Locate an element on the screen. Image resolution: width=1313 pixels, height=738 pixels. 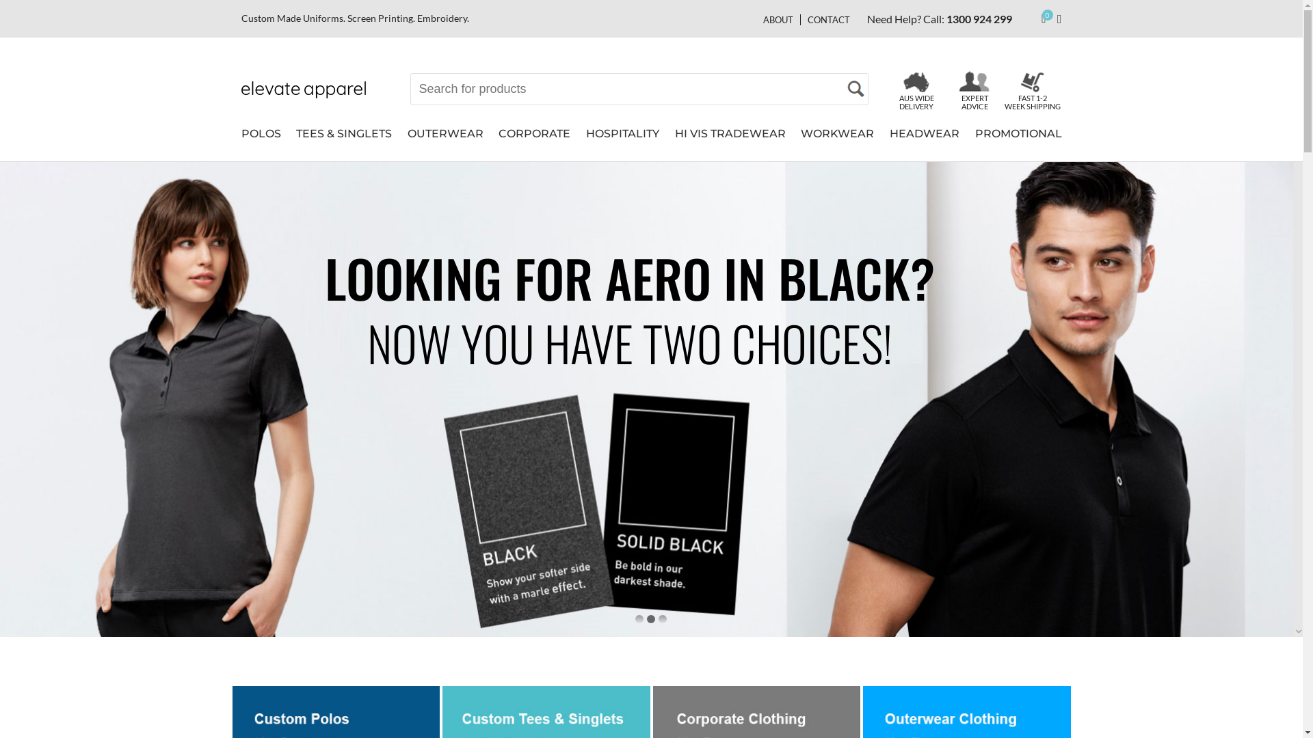
ABOUT is located at coordinates (782, 19).